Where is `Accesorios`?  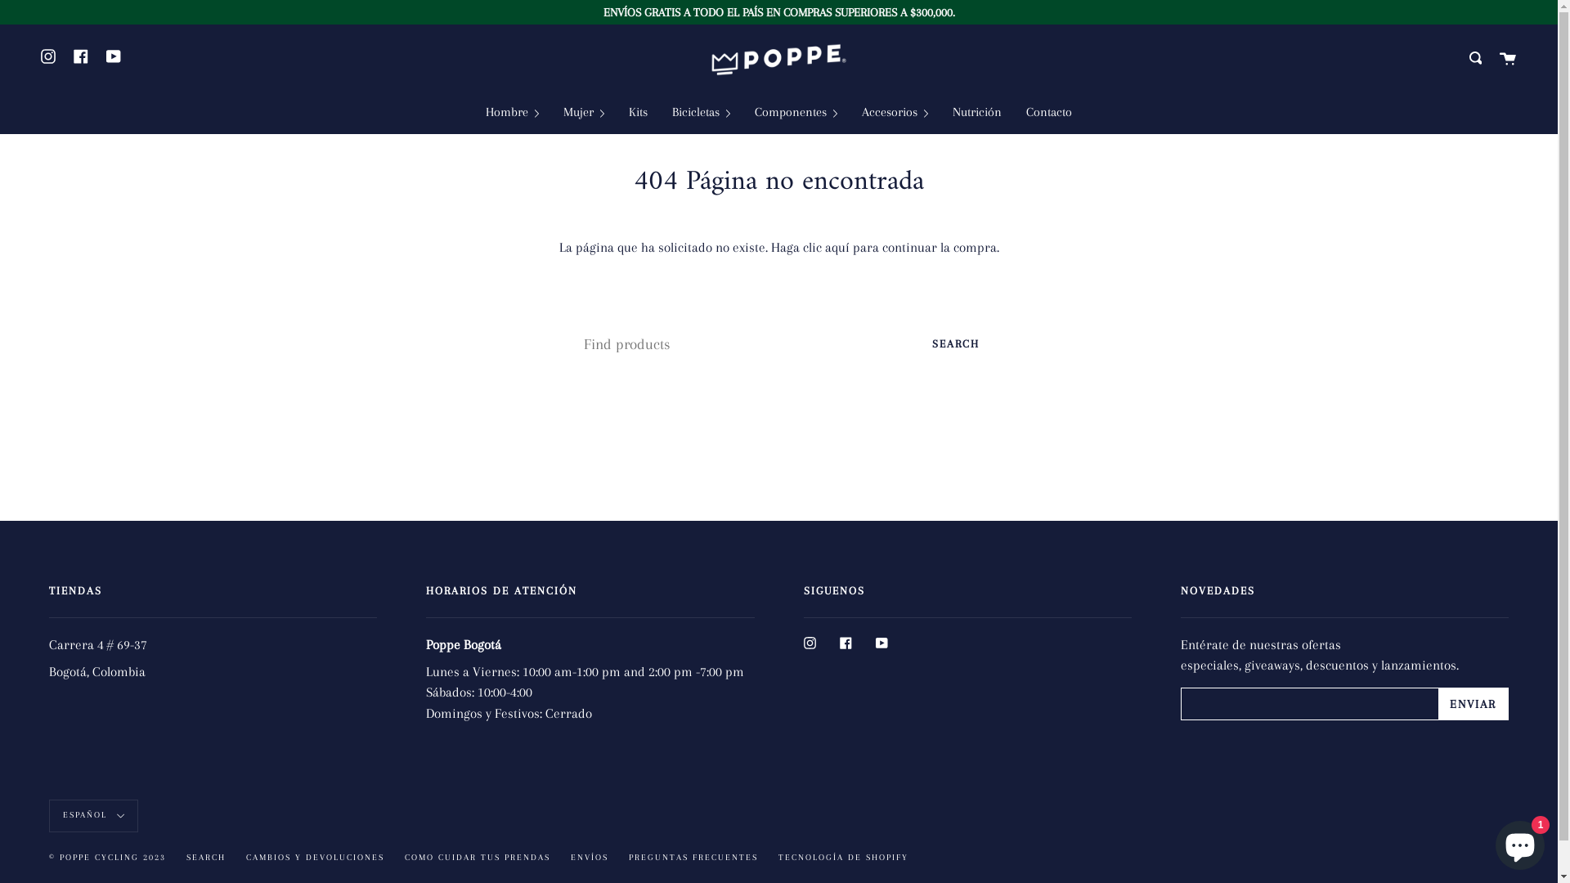 Accesorios is located at coordinates (895, 113).